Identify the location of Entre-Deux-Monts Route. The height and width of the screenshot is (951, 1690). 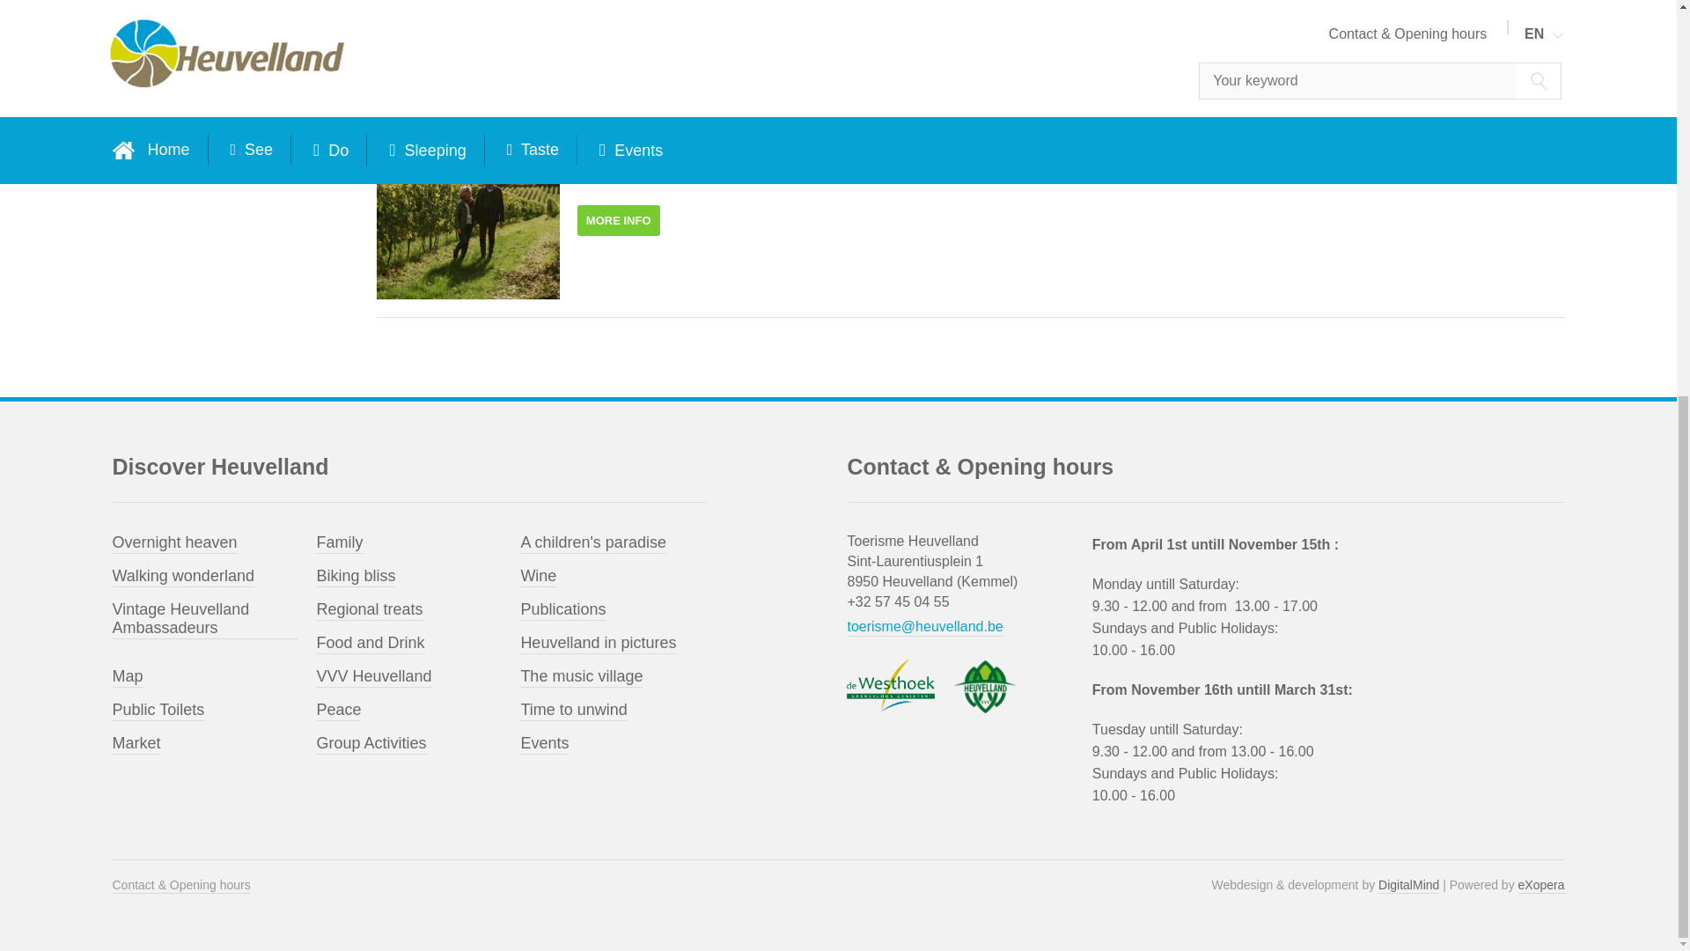
(1070, 125).